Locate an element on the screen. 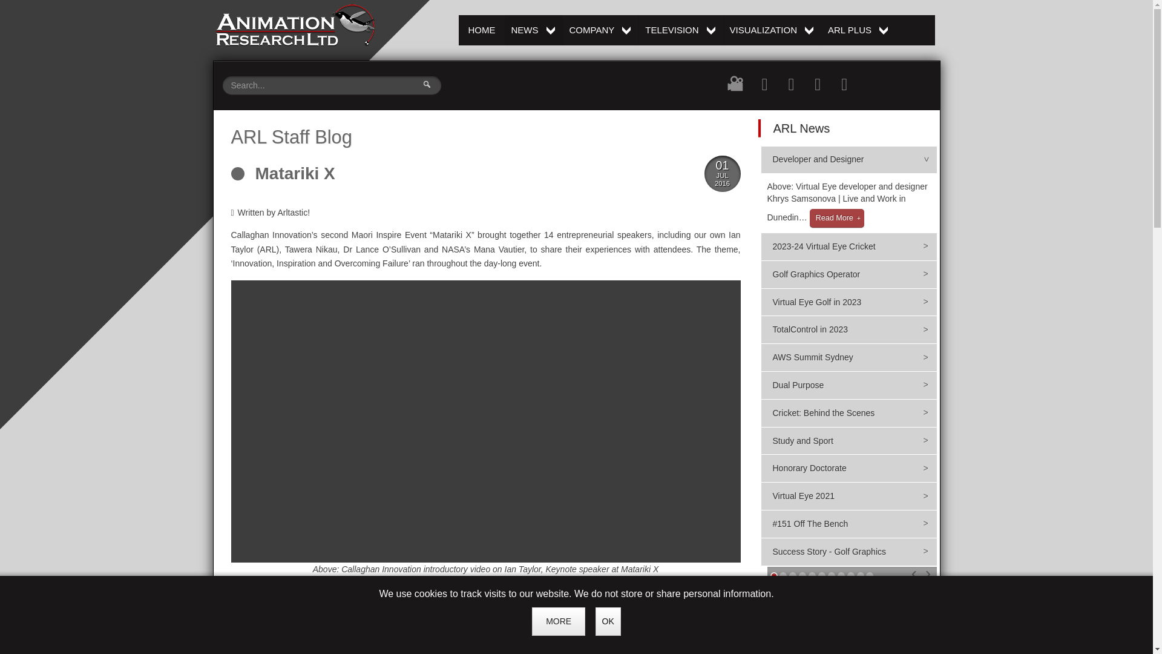  Matariki X is located at coordinates (600, 30).